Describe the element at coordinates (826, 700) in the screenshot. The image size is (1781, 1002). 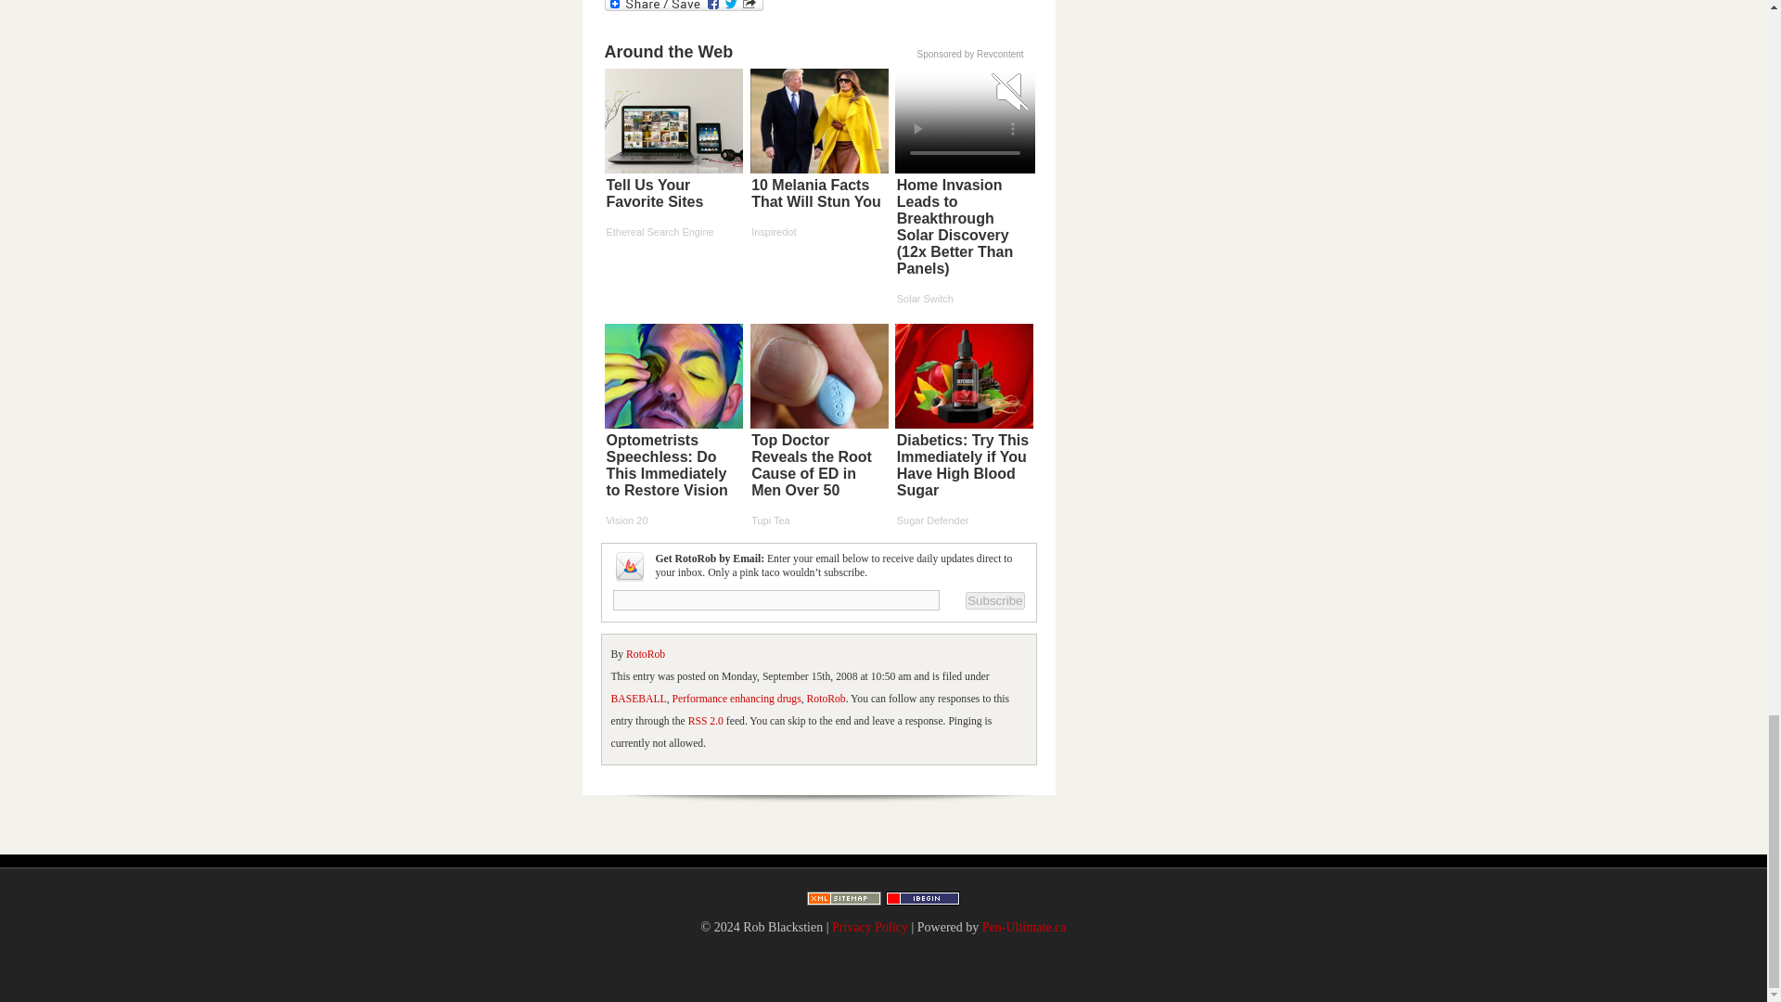
I see `RotoRob` at that location.